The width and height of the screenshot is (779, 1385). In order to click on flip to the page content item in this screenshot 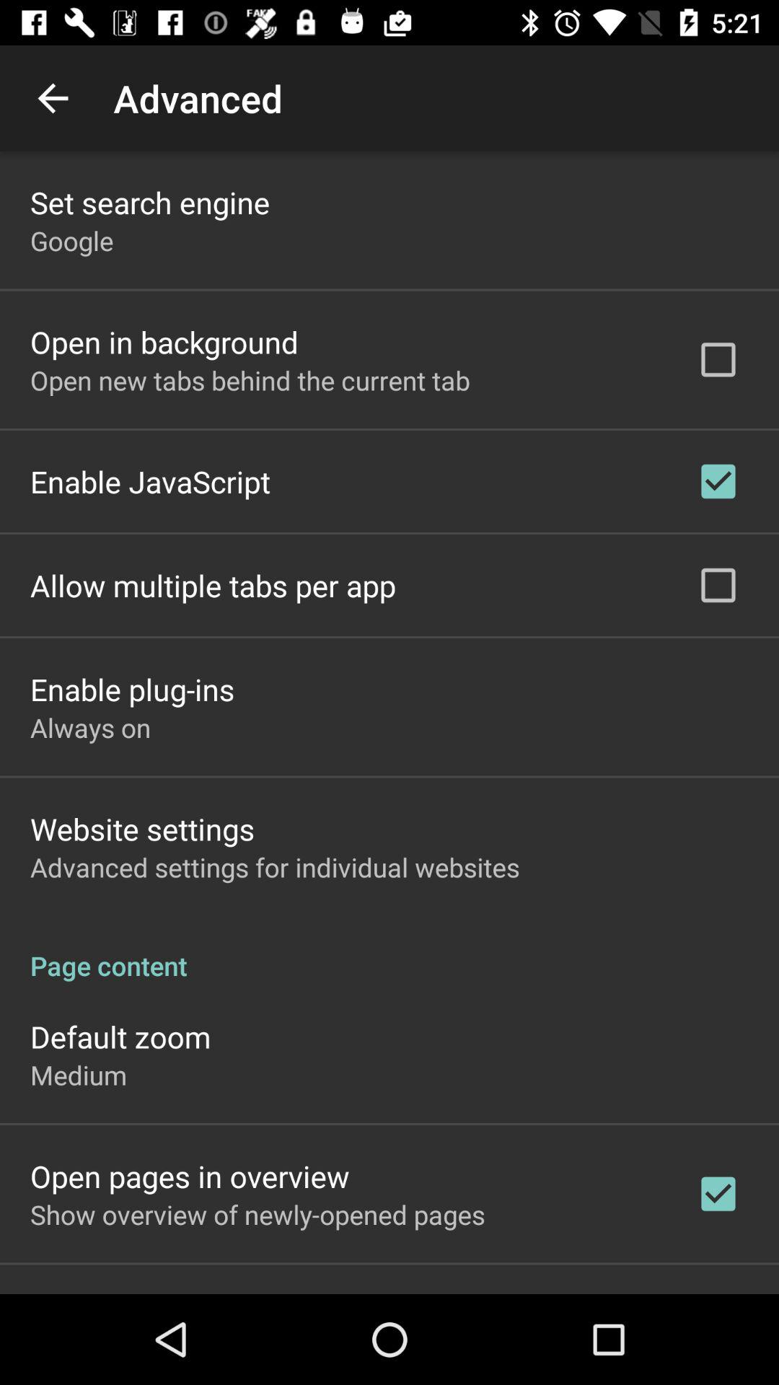, I will do `click(389, 951)`.